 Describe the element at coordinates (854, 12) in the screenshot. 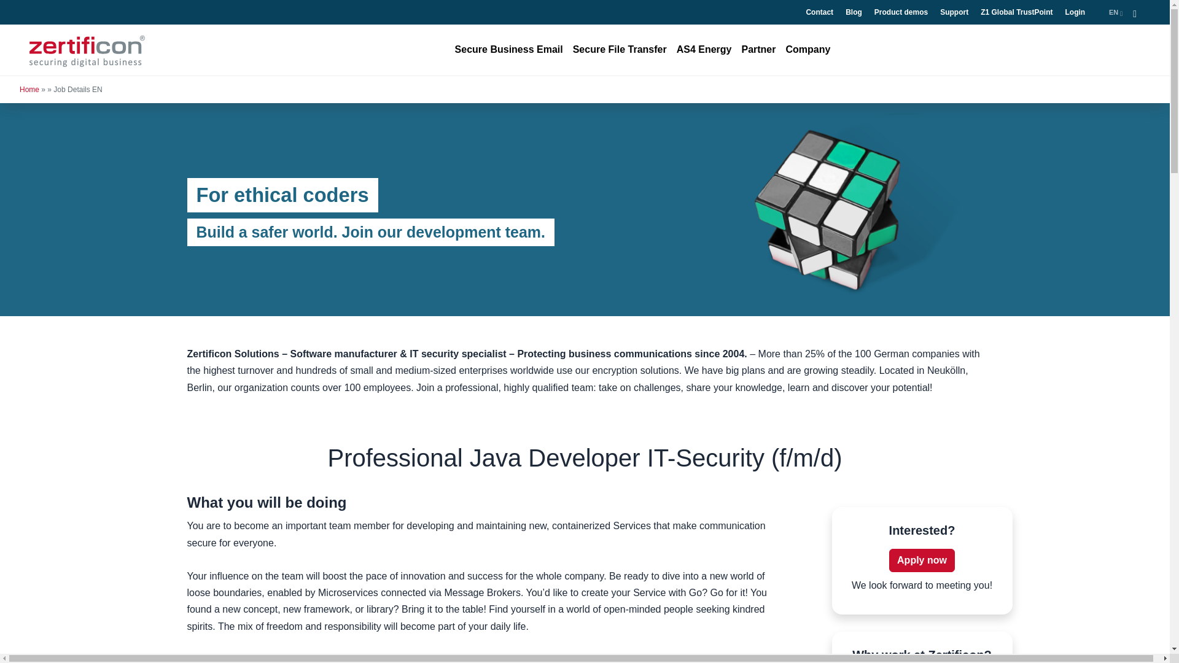

I see `Blog` at that location.